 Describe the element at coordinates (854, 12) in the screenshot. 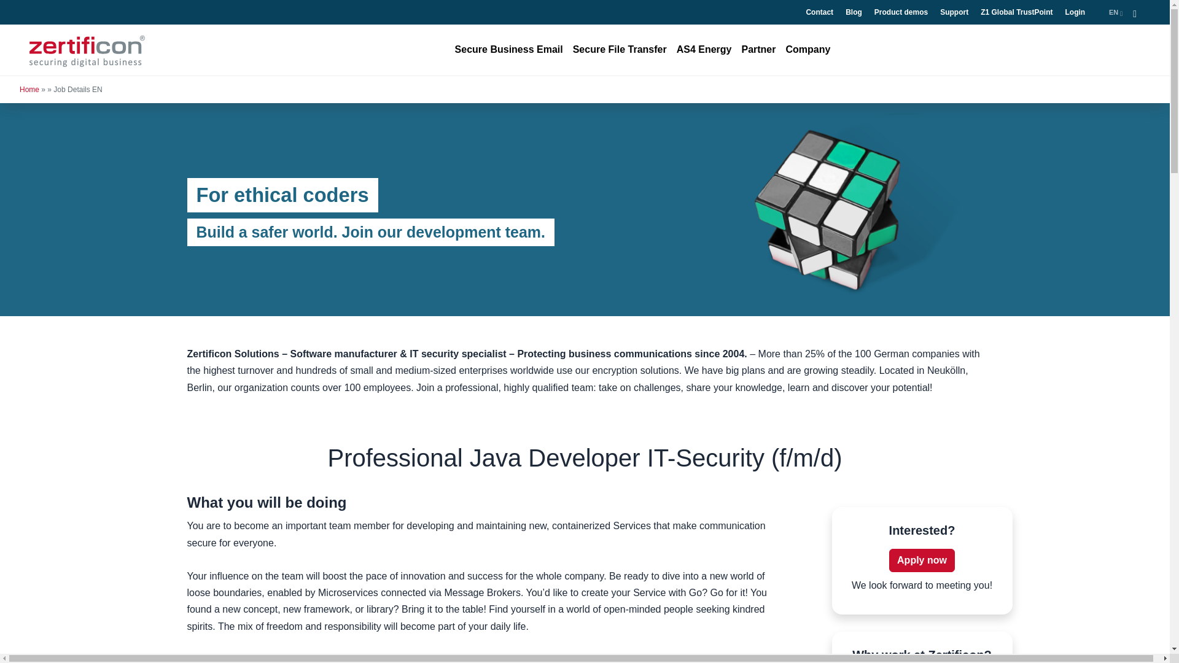

I see `Blog` at that location.